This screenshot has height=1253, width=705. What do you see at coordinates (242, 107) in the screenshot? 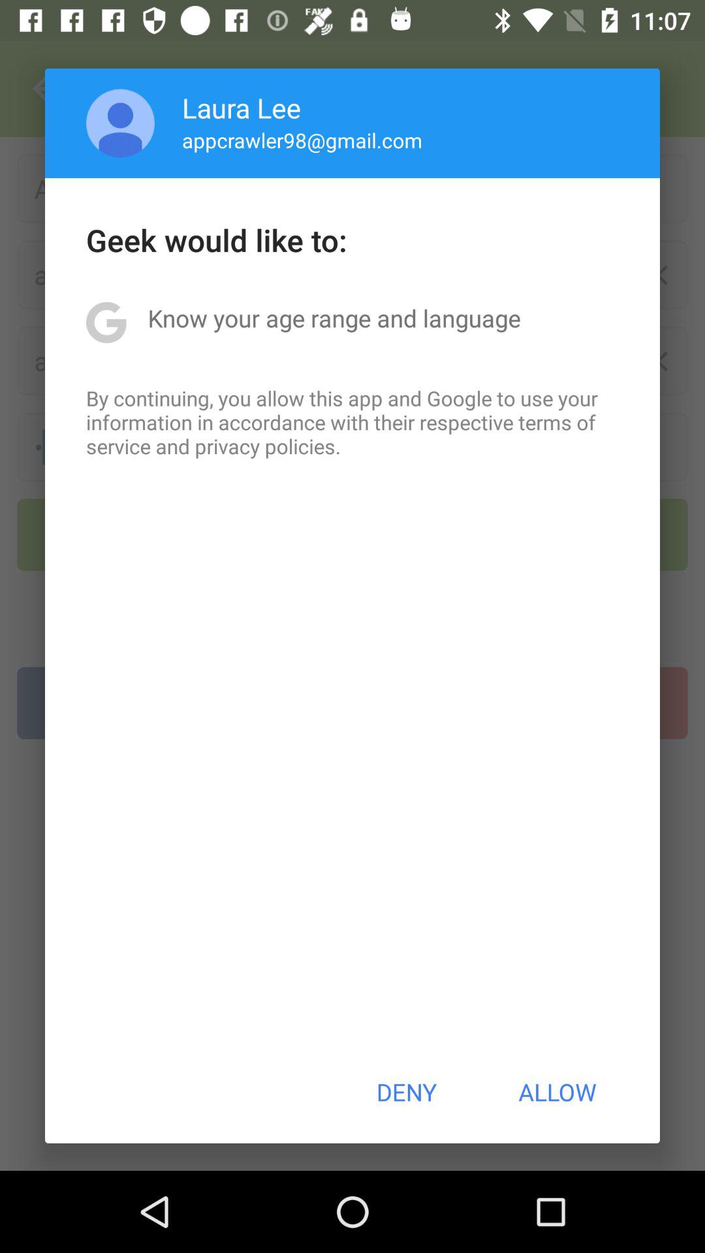
I see `scroll to laura lee item` at bounding box center [242, 107].